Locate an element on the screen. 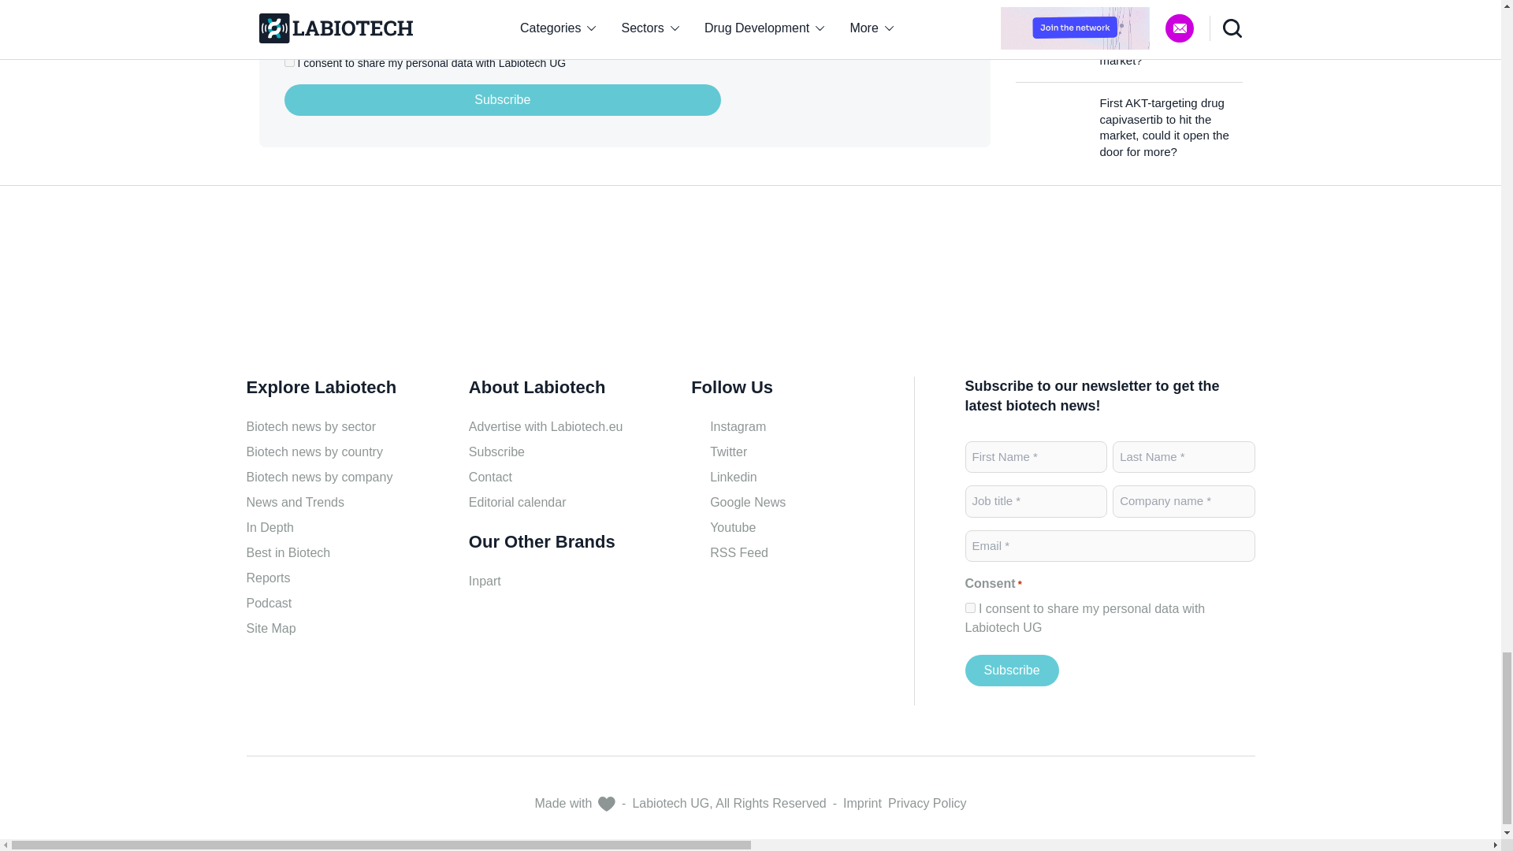 The height and width of the screenshot is (851, 1513). 1 is located at coordinates (969, 607).